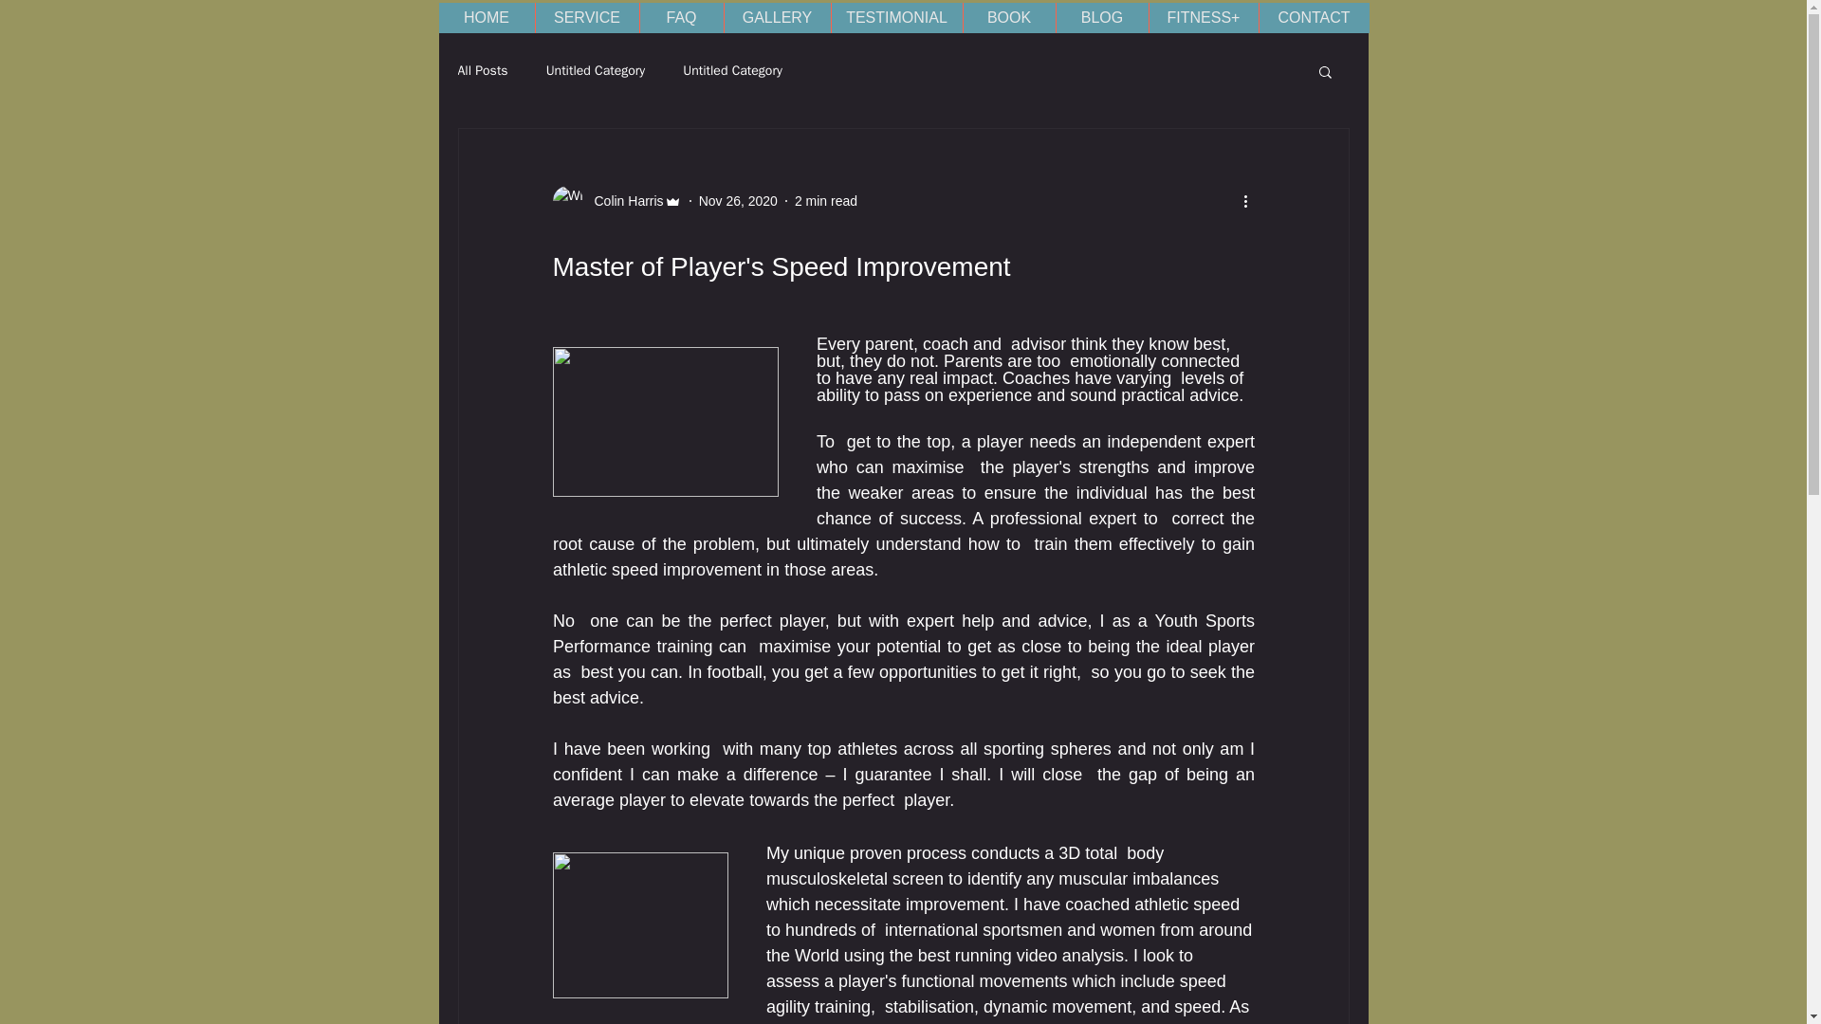 The image size is (1821, 1024). I want to click on Untitled Category, so click(596, 70).